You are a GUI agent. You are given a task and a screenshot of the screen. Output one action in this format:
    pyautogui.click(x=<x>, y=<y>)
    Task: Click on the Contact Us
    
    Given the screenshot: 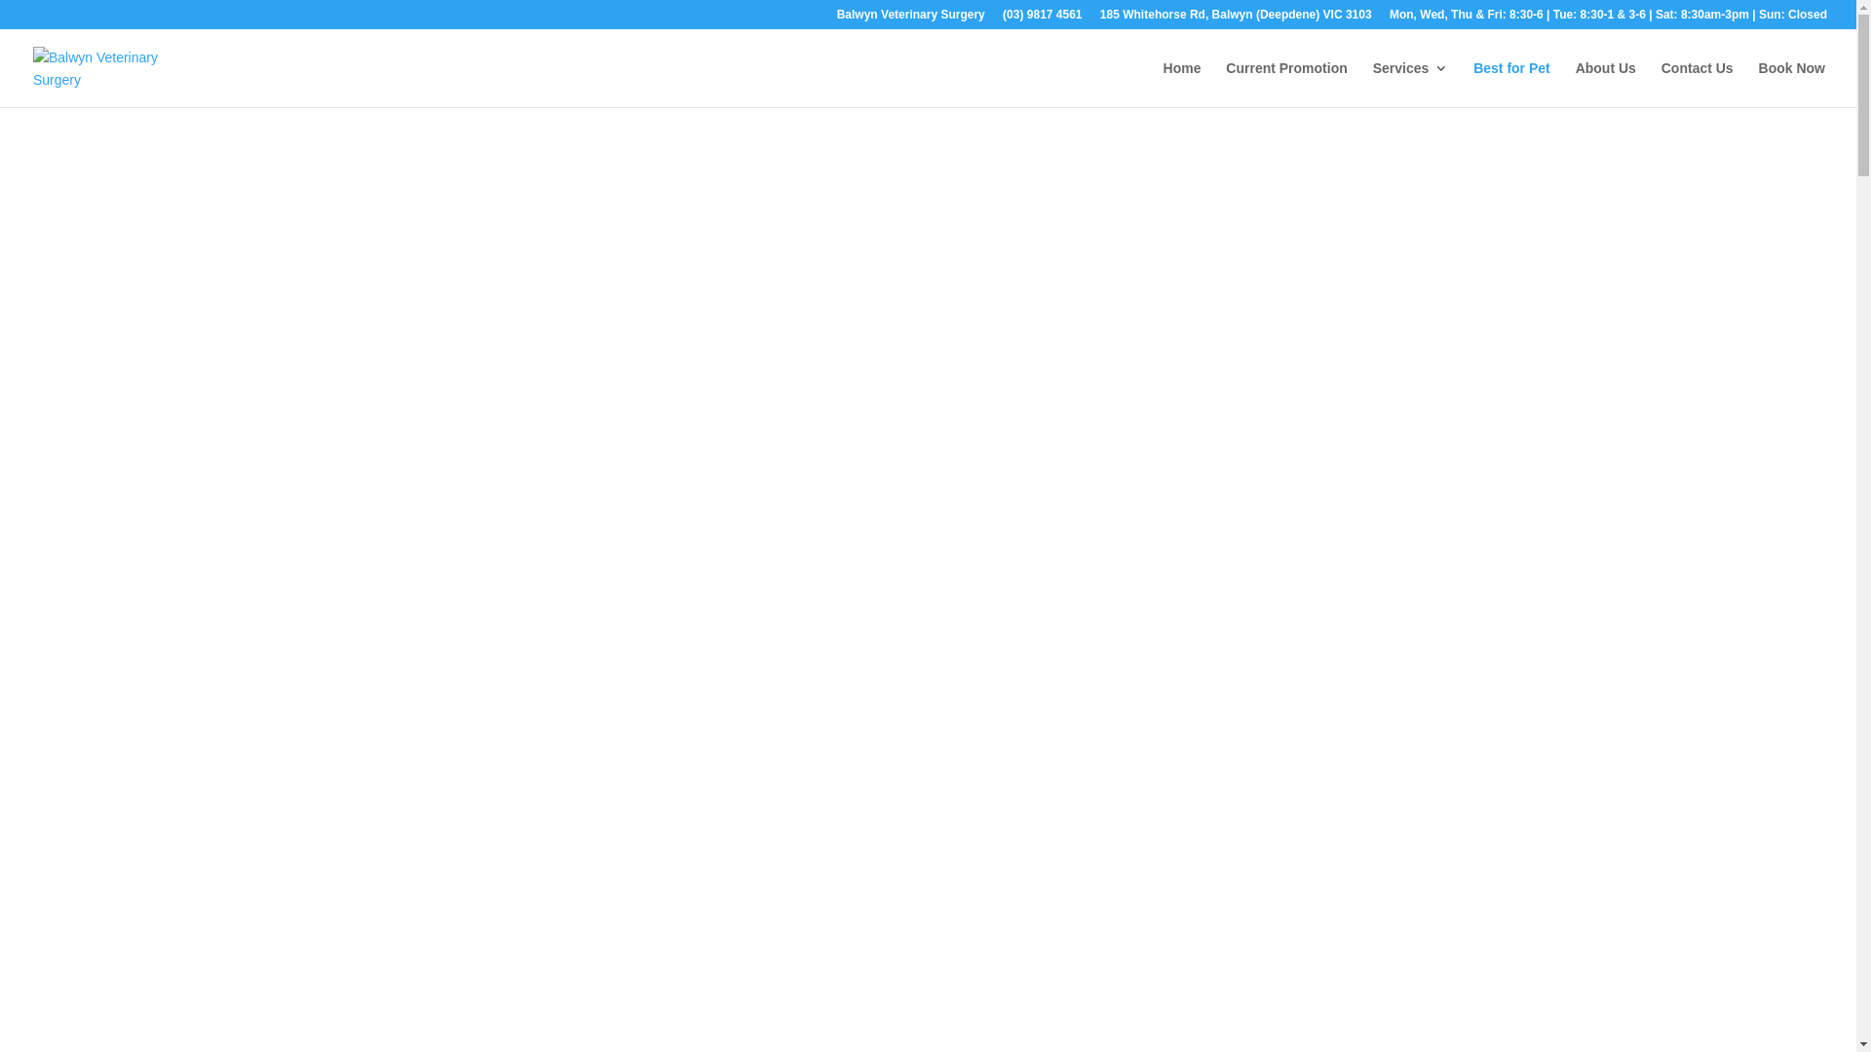 What is the action you would take?
    pyautogui.click(x=1698, y=84)
    